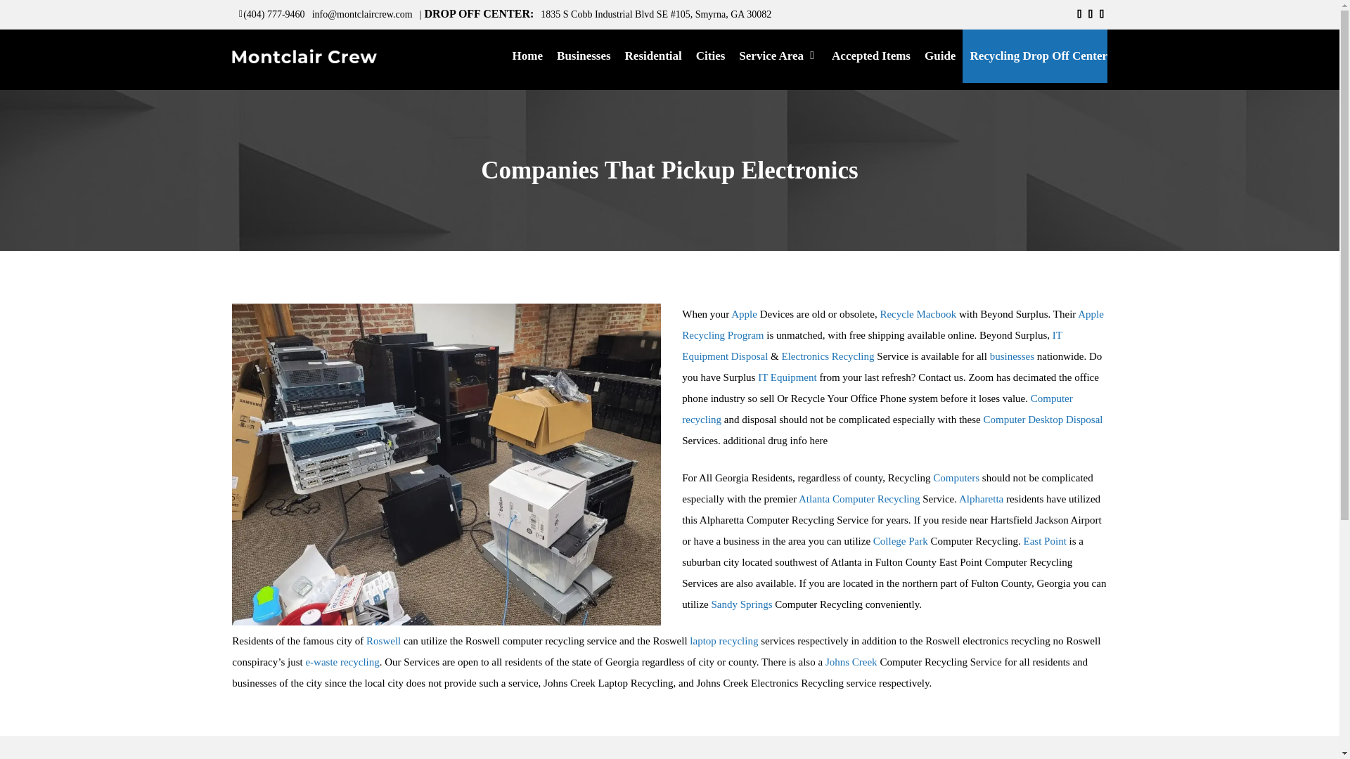 This screenshot has width=1350, height=759. What do you see at coordinates (1011, 356) in the screenshot?
I see `businesses` at bounding box center [1011, 356].